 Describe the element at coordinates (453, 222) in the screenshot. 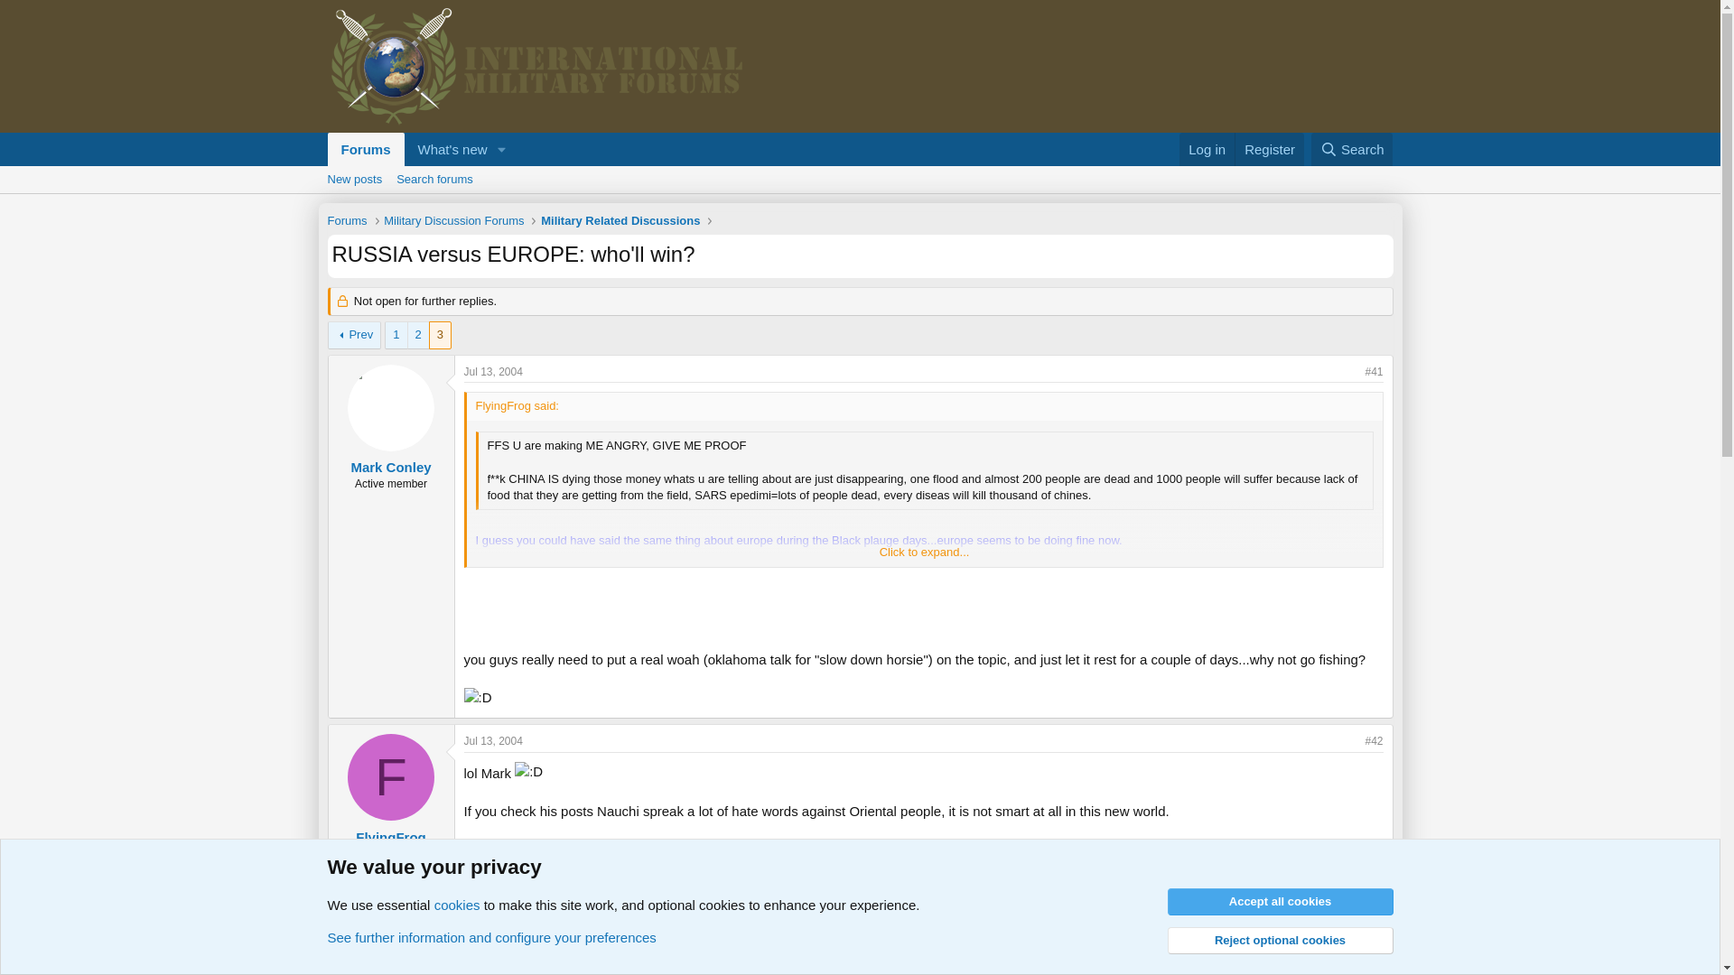

I see `Military Discussion Forums` at that location.